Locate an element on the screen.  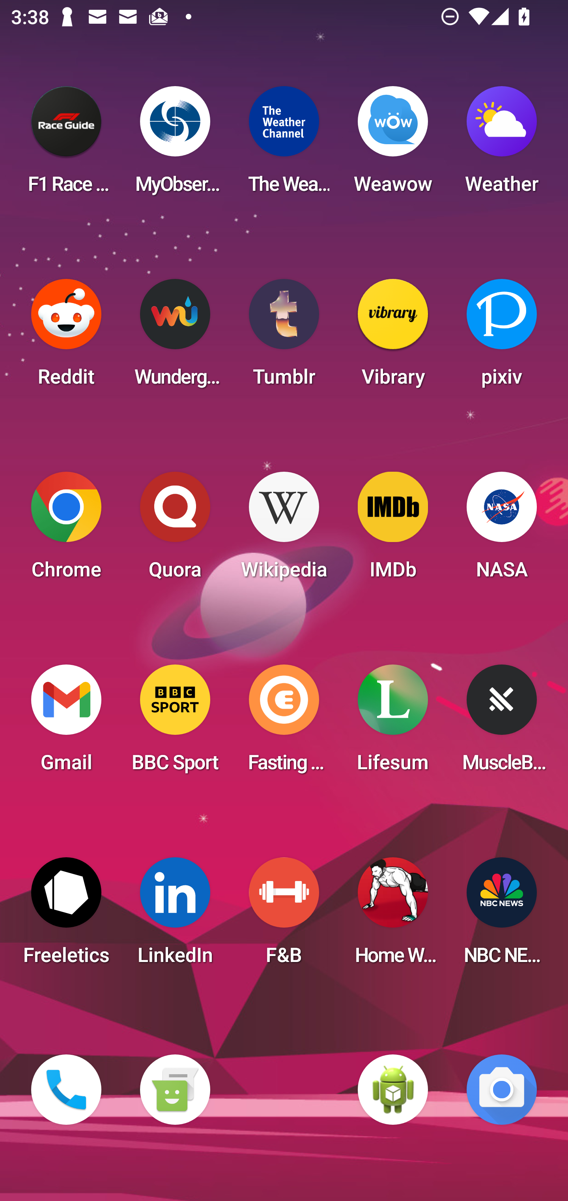
MuscleBooster is located at coordinates (502, 723).